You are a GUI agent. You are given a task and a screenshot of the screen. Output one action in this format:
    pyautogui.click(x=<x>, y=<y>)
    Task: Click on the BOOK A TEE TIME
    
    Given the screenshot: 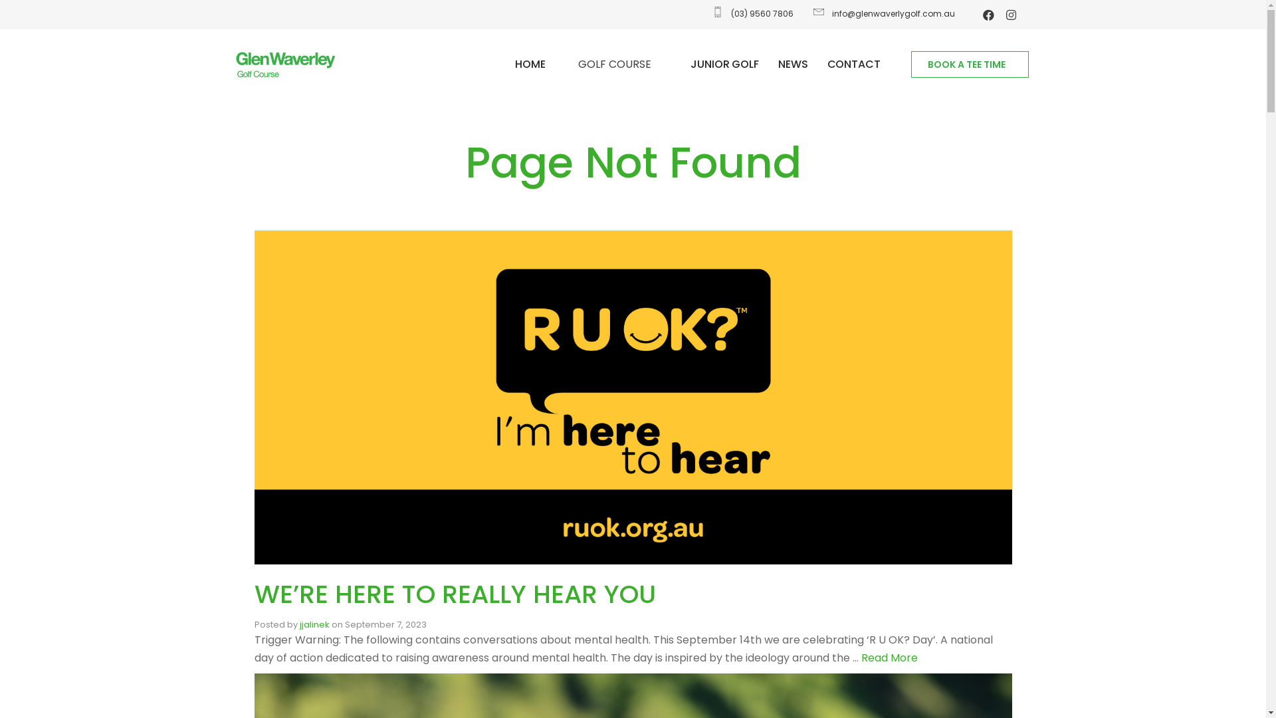 What is the action you would take?
    pyautogui.click(x=970, y=64)
    